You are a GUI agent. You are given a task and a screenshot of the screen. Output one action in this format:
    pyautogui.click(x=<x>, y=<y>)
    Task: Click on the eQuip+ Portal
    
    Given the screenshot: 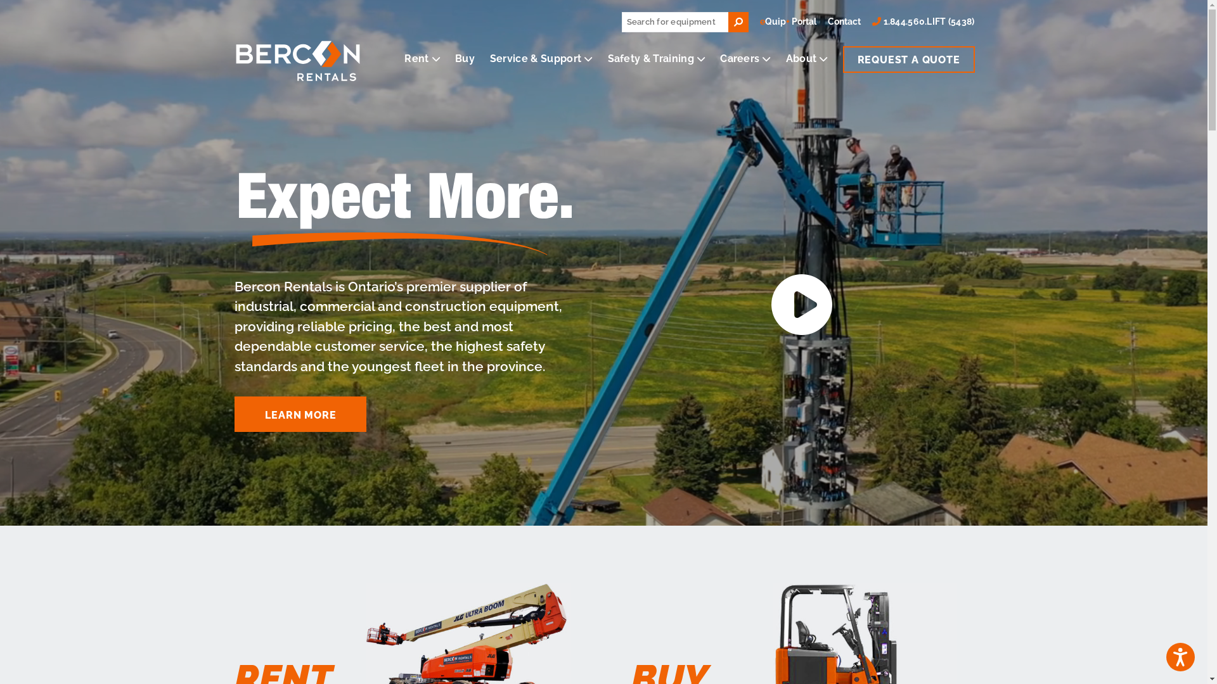 What is the action you would take?
    pyautogui.click(x=789, y=22)
    